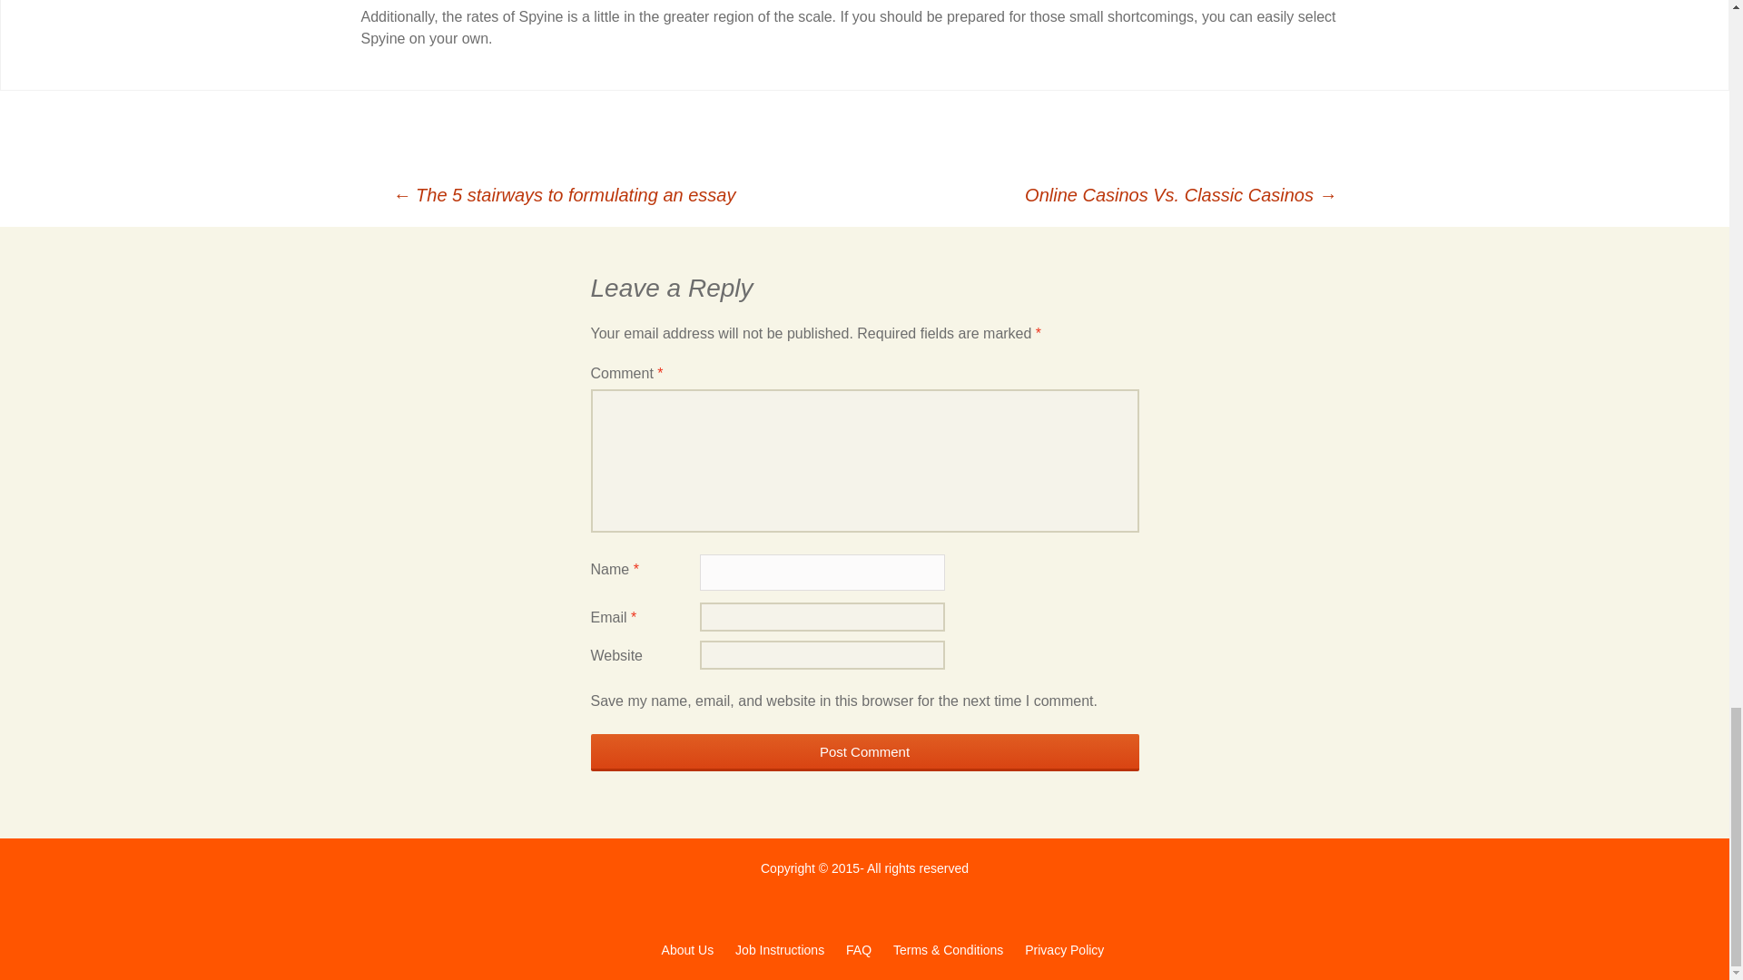  I want to click on About Us, so click(687, 949).